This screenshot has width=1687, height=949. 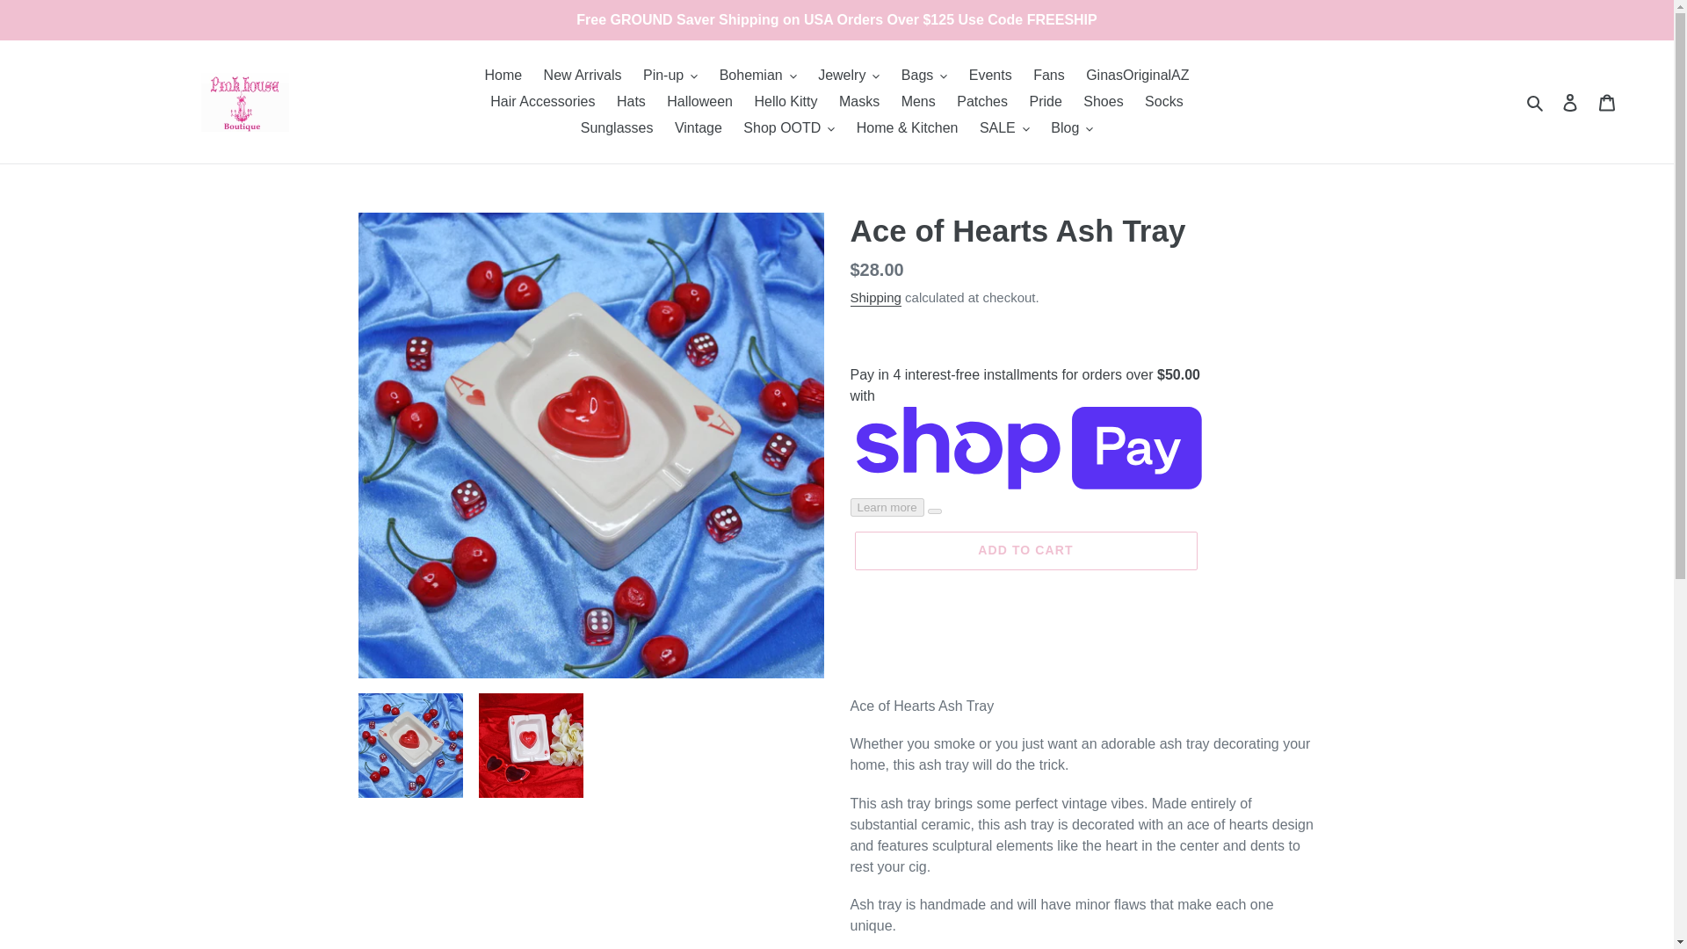 I want to click on New Arrivals, so click(x=583, y=76).